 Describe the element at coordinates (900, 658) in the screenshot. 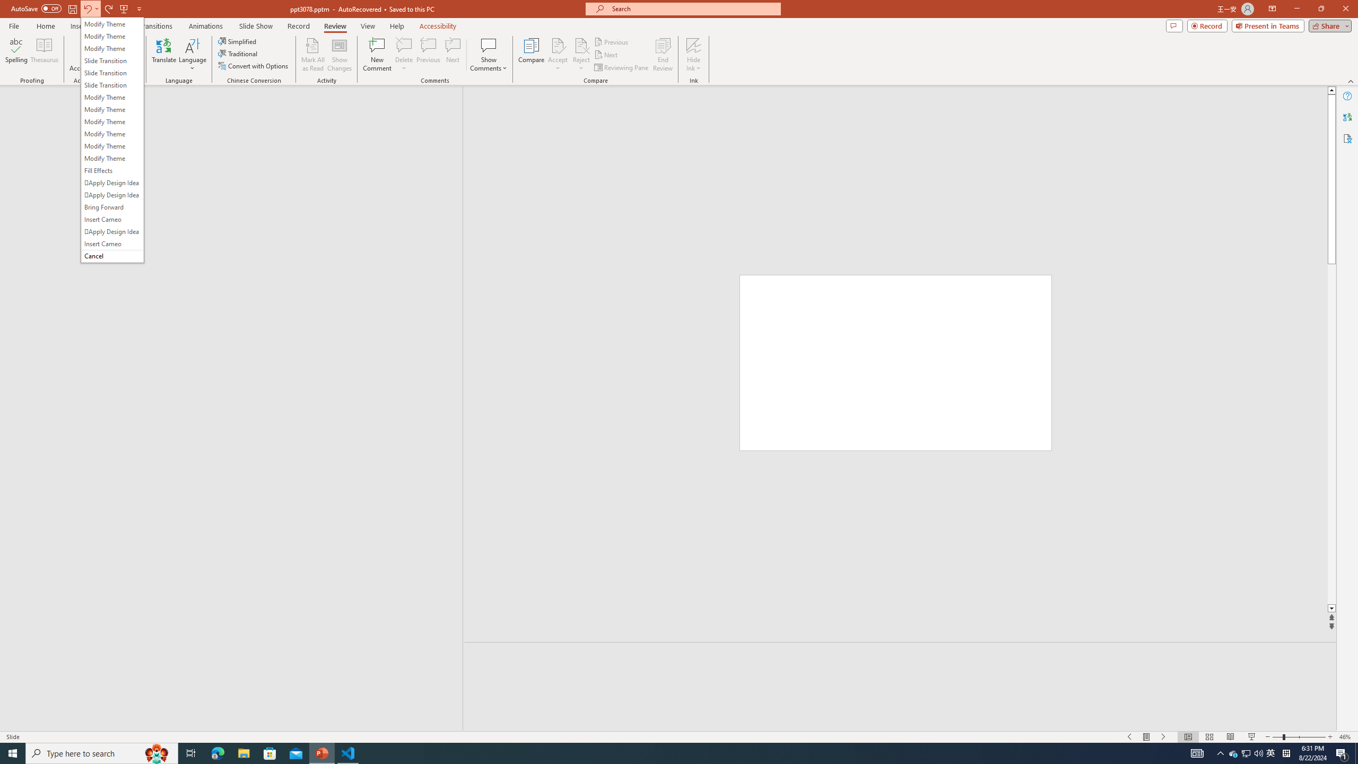

I see `Show Comments` at that location.